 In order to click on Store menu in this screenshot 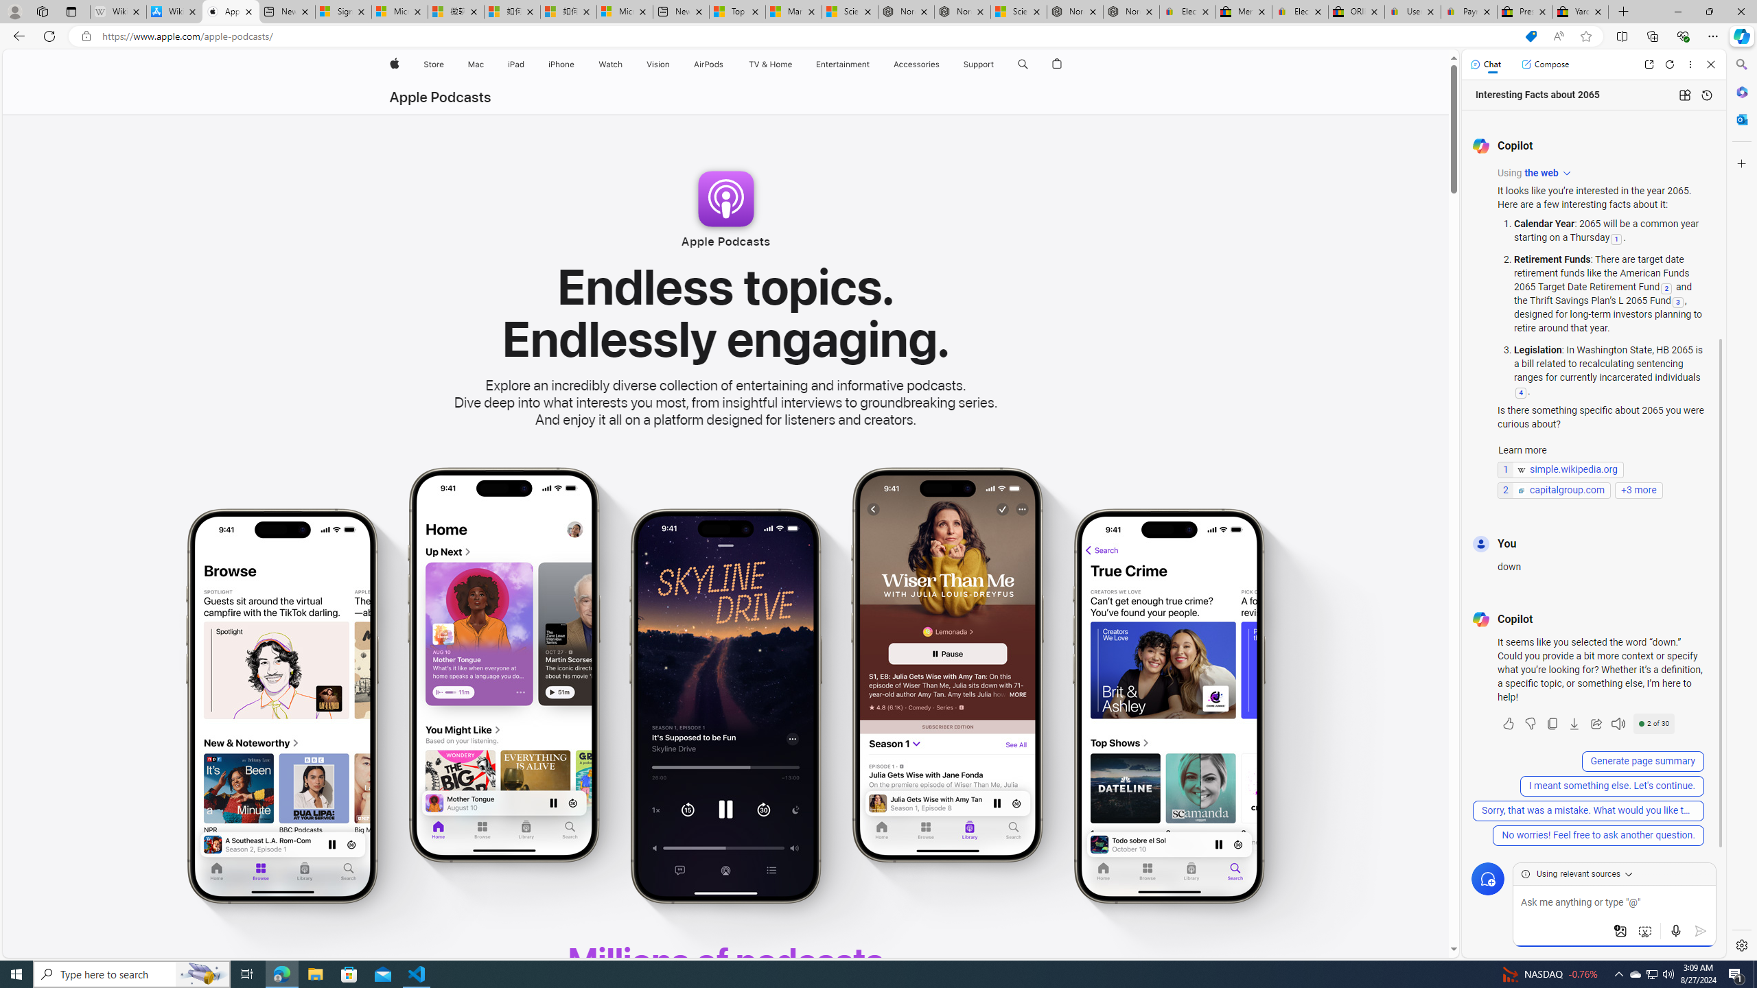, I will do `click(447, 64)`.